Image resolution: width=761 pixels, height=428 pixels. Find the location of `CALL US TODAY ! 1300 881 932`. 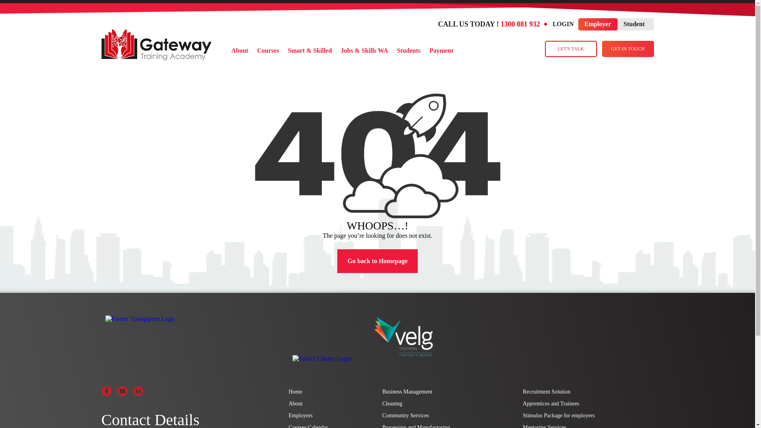

CALL US TODAY ! 1300 881 932 is located at coordinates (492, 25).